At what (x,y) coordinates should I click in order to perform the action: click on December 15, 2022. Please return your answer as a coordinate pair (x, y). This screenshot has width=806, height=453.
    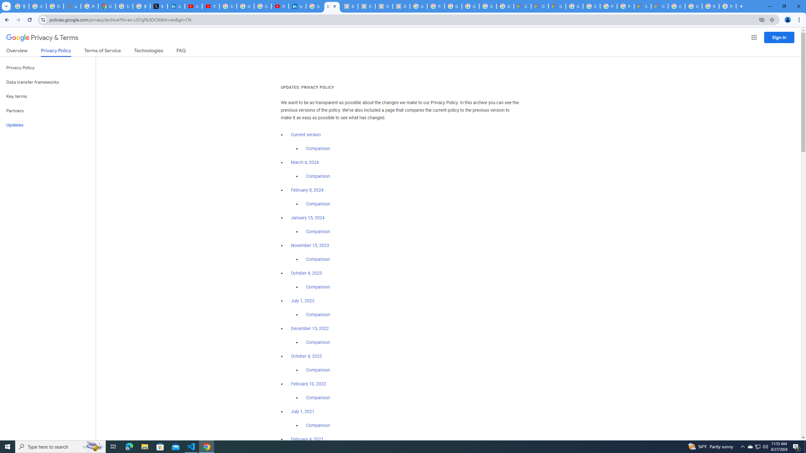
    Looking at the image, I should click on (310, 328).